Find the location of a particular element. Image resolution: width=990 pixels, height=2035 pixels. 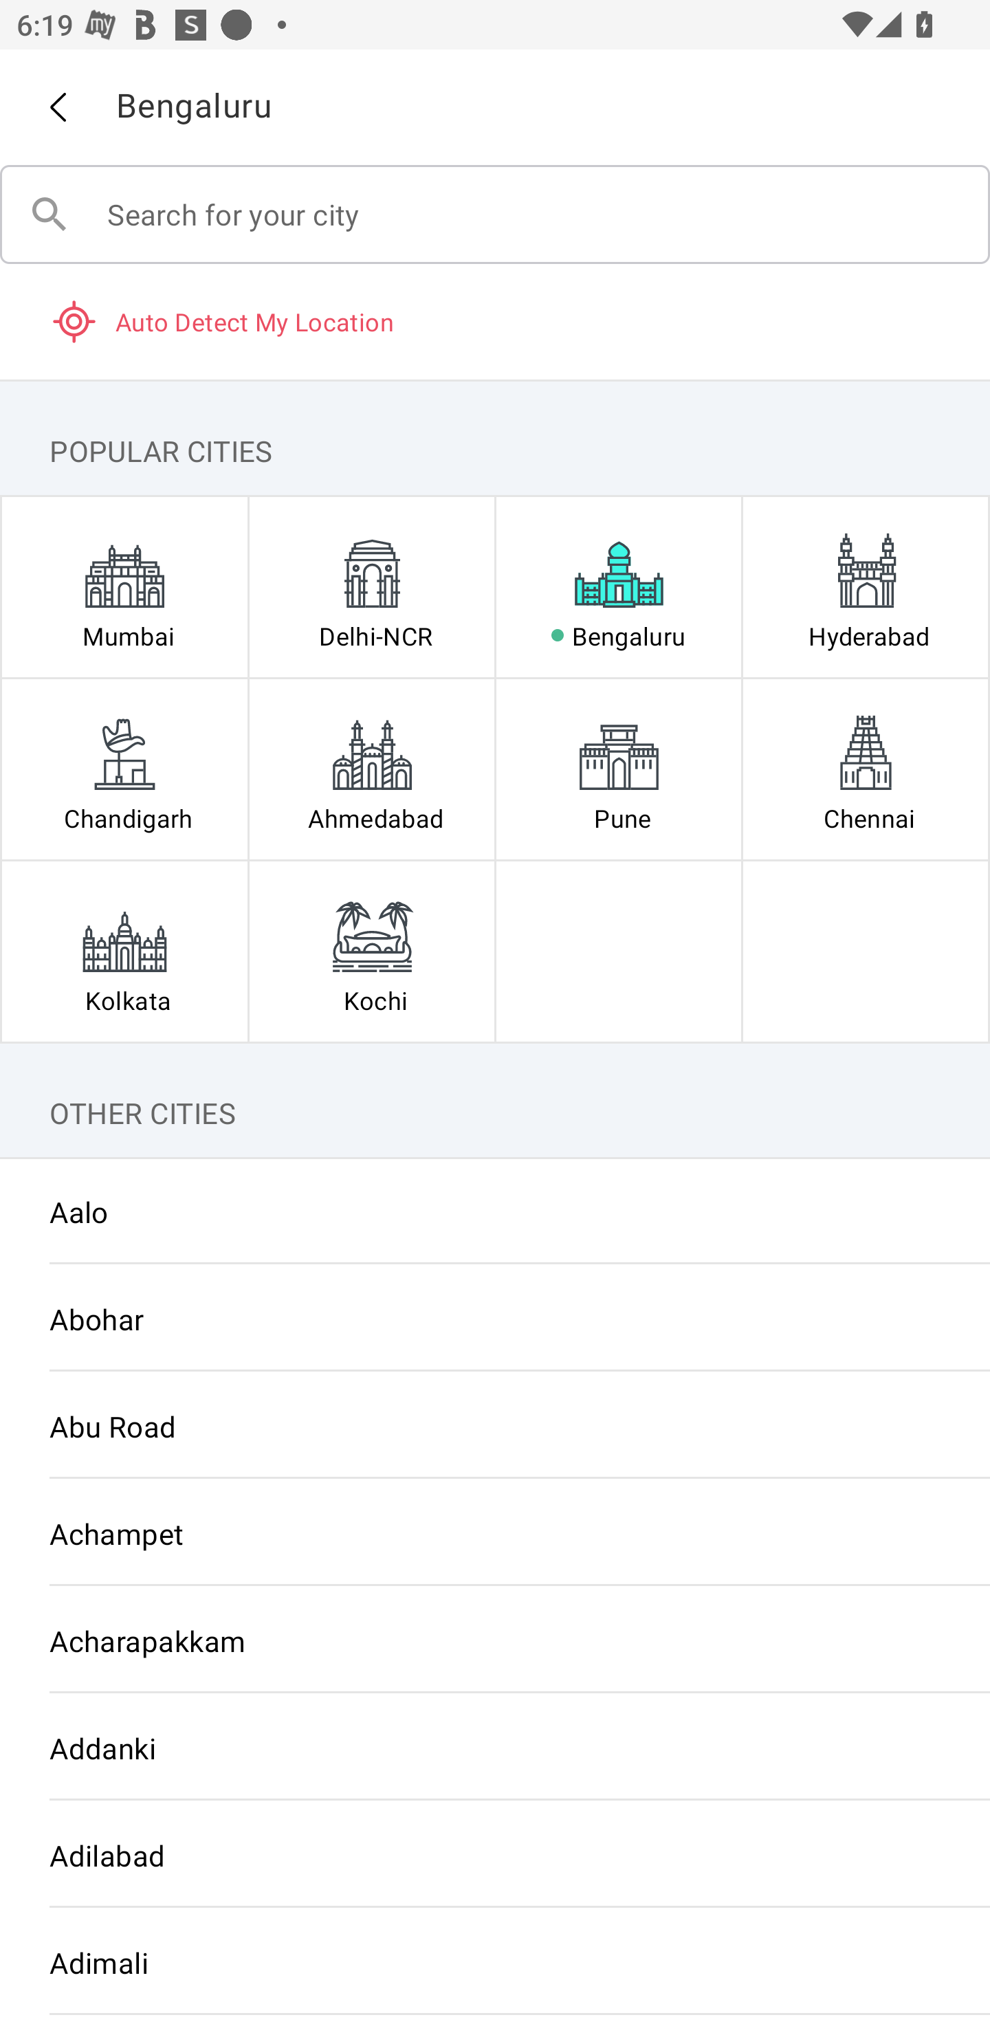

Auto Detect My Location is located at coordinates (495, 321).